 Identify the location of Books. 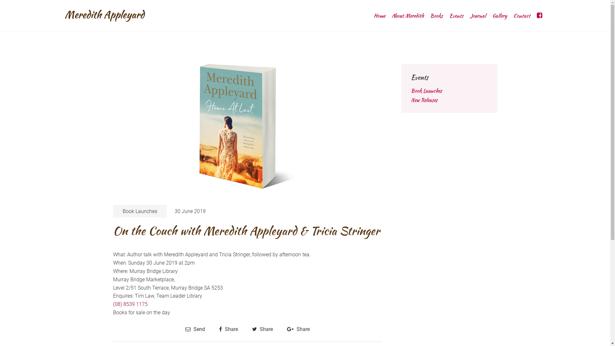
(436, 16).